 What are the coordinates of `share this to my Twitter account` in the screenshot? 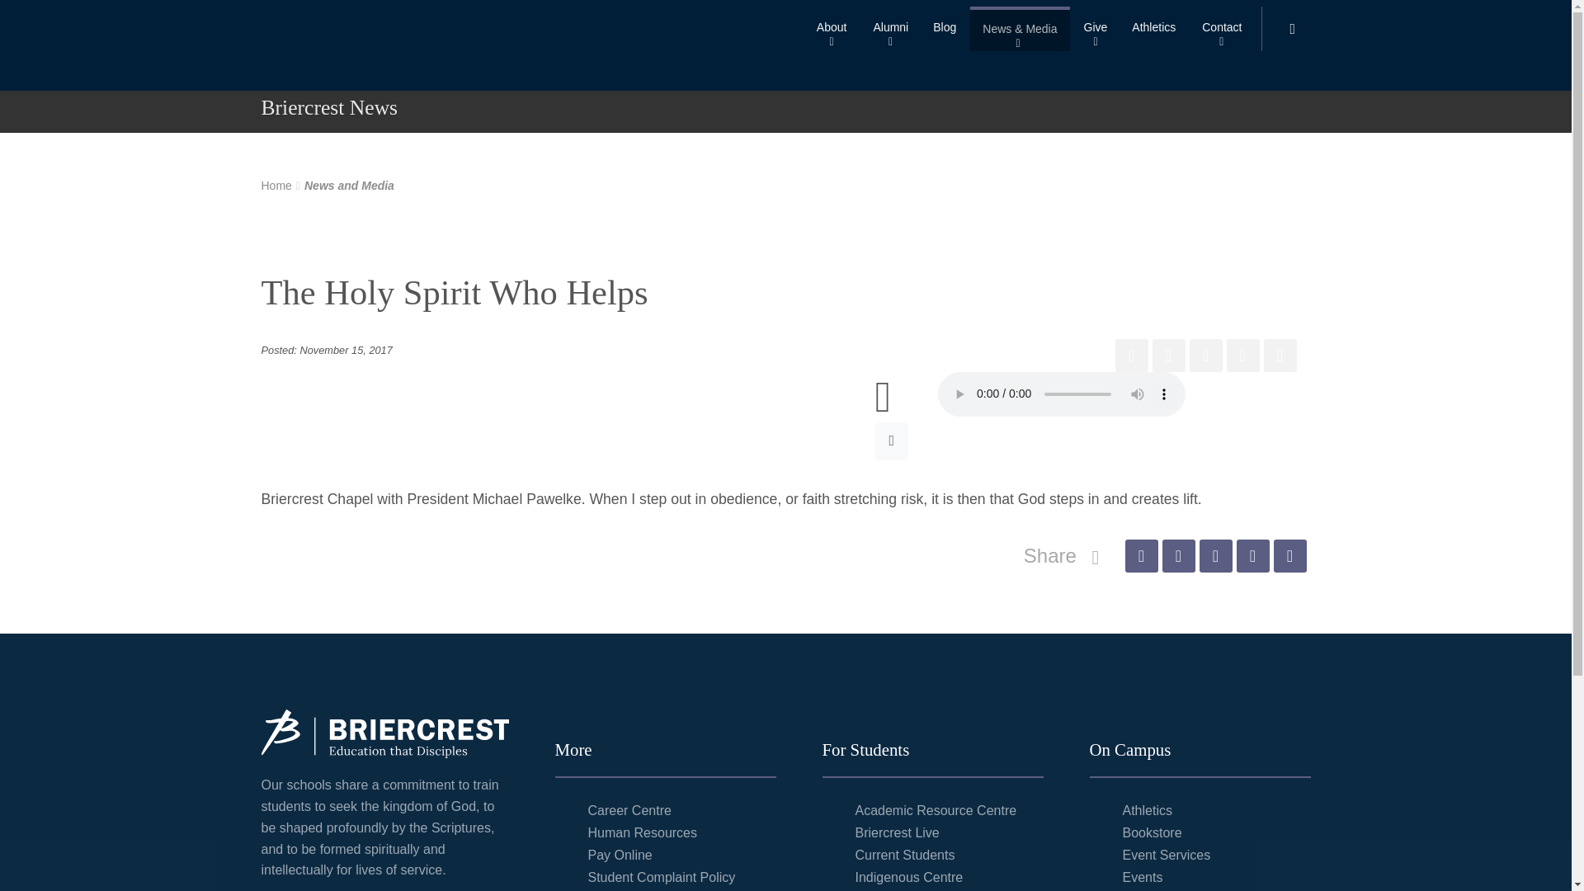 It's located at (1177, 556).